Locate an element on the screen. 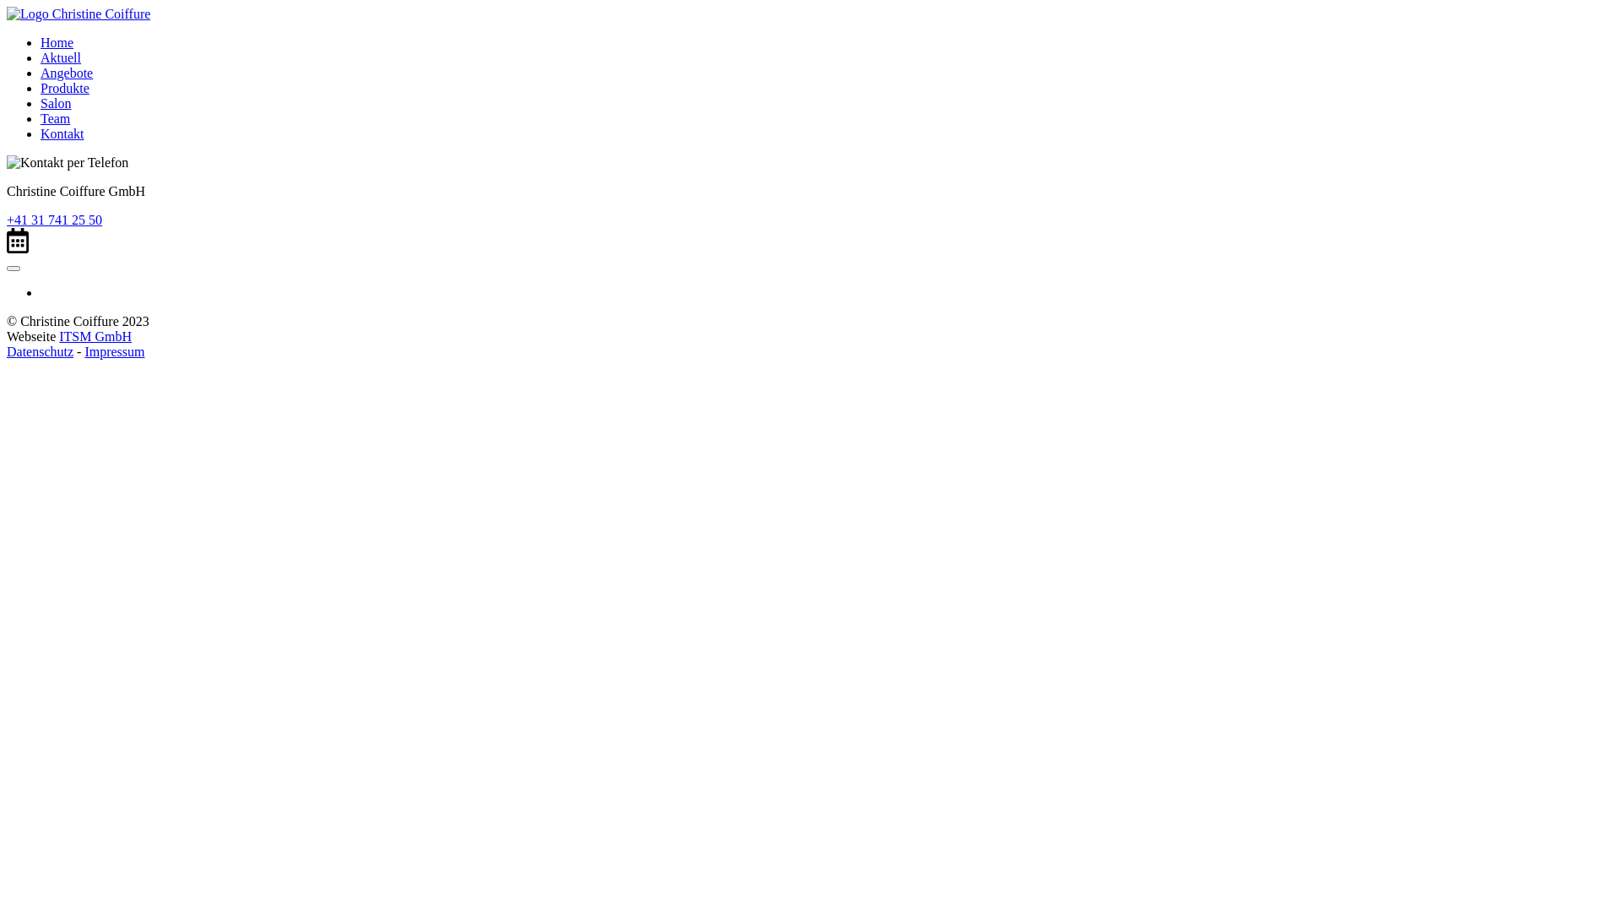  Aktuell is located at coordinates (61, 57).